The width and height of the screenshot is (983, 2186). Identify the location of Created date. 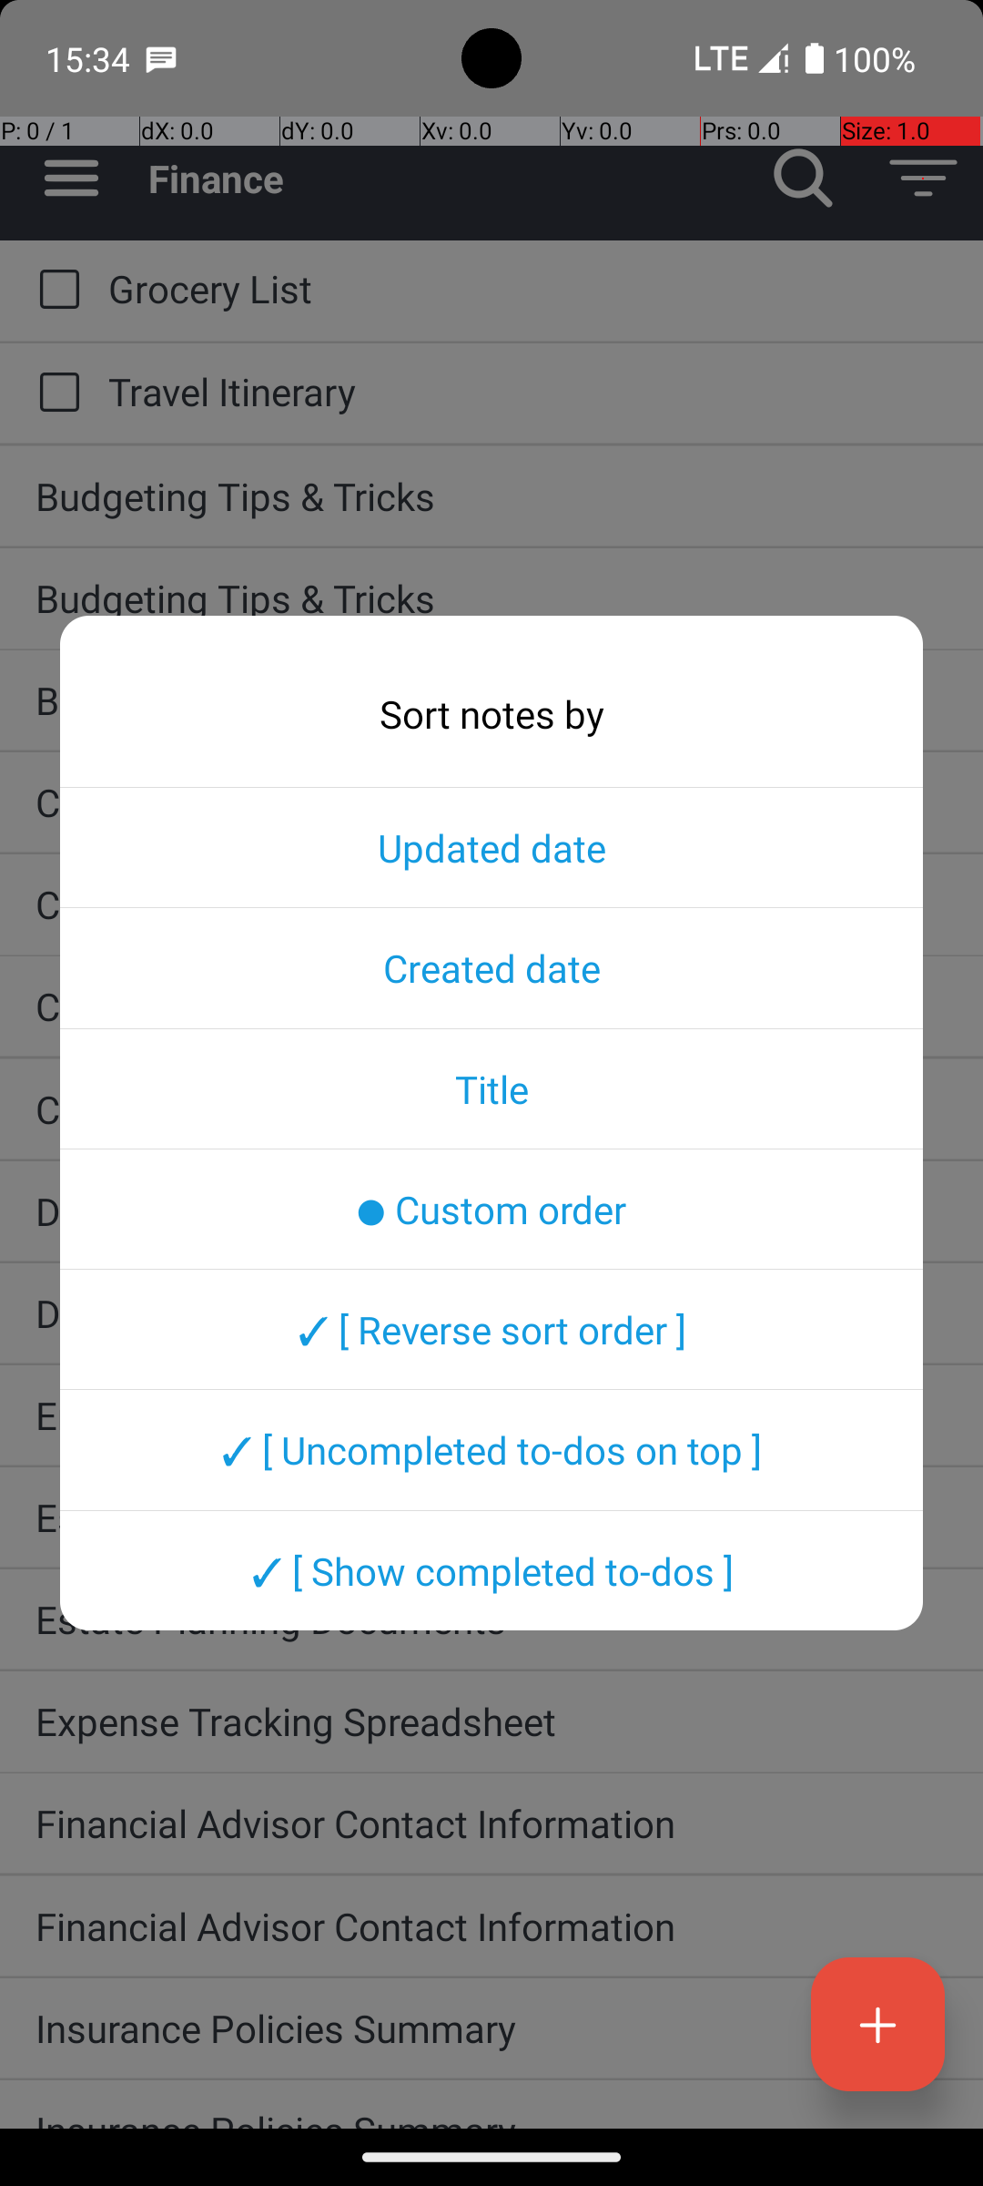
(491, 967).